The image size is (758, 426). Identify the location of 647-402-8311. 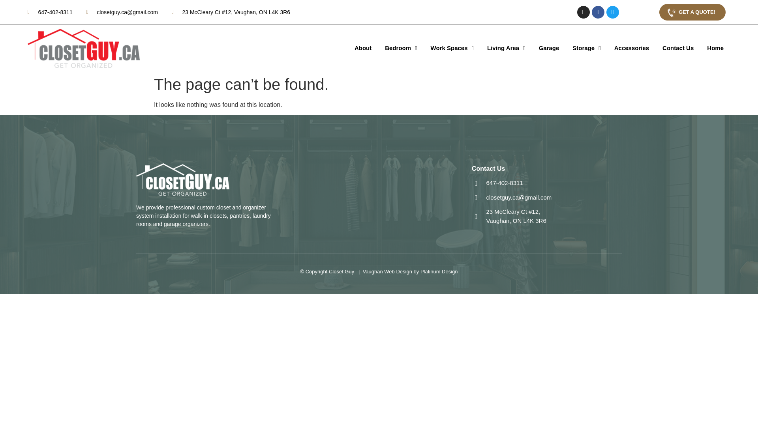
(50, 12).